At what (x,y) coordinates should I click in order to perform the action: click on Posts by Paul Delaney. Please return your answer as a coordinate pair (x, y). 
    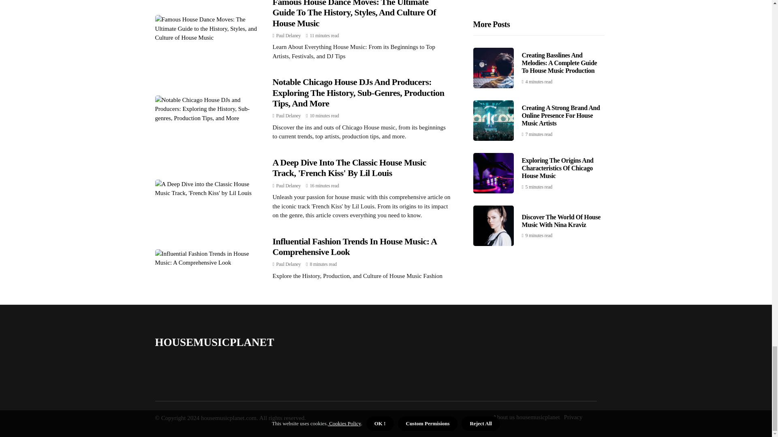
    Looking at the image, I should click on (289, 36).